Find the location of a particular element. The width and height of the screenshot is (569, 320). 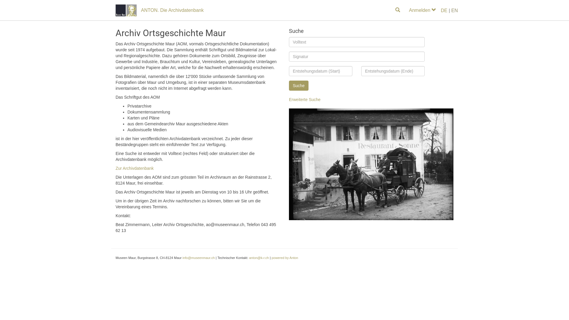

anton@k-r.ch is located at coordinates (259, 258).